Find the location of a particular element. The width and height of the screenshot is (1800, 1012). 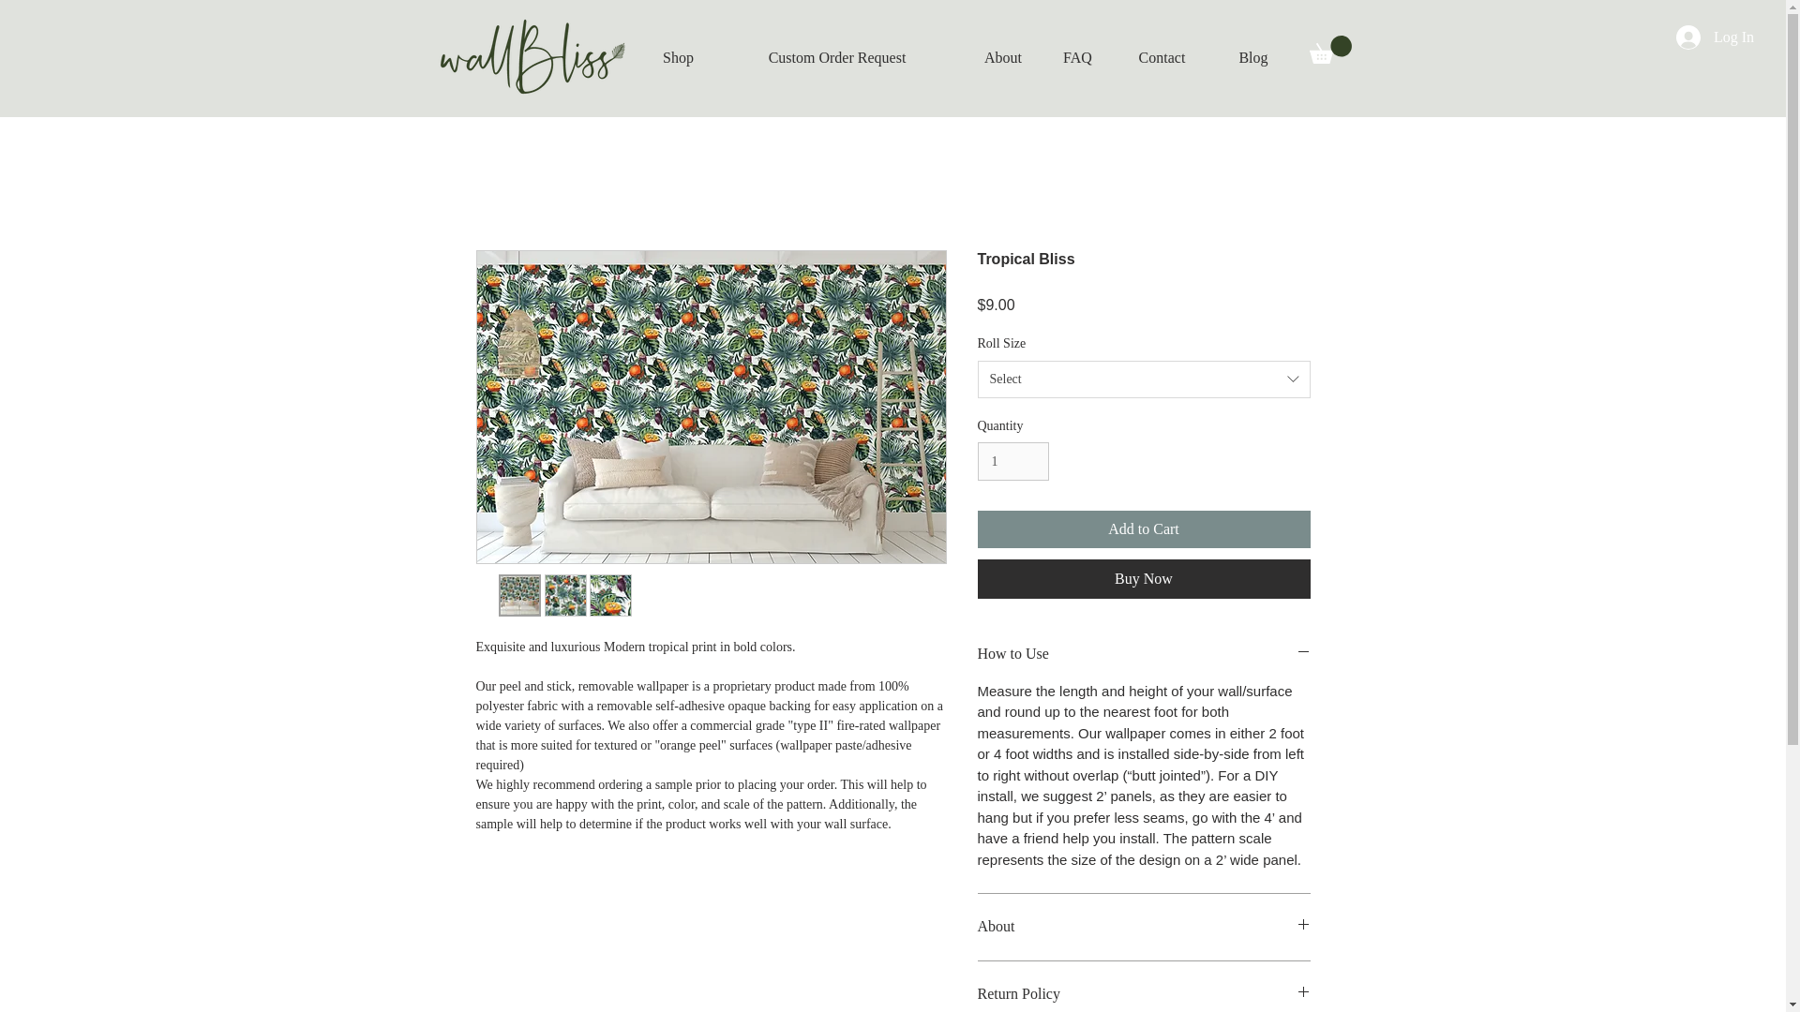

About is located at coordinates (1144, 927).